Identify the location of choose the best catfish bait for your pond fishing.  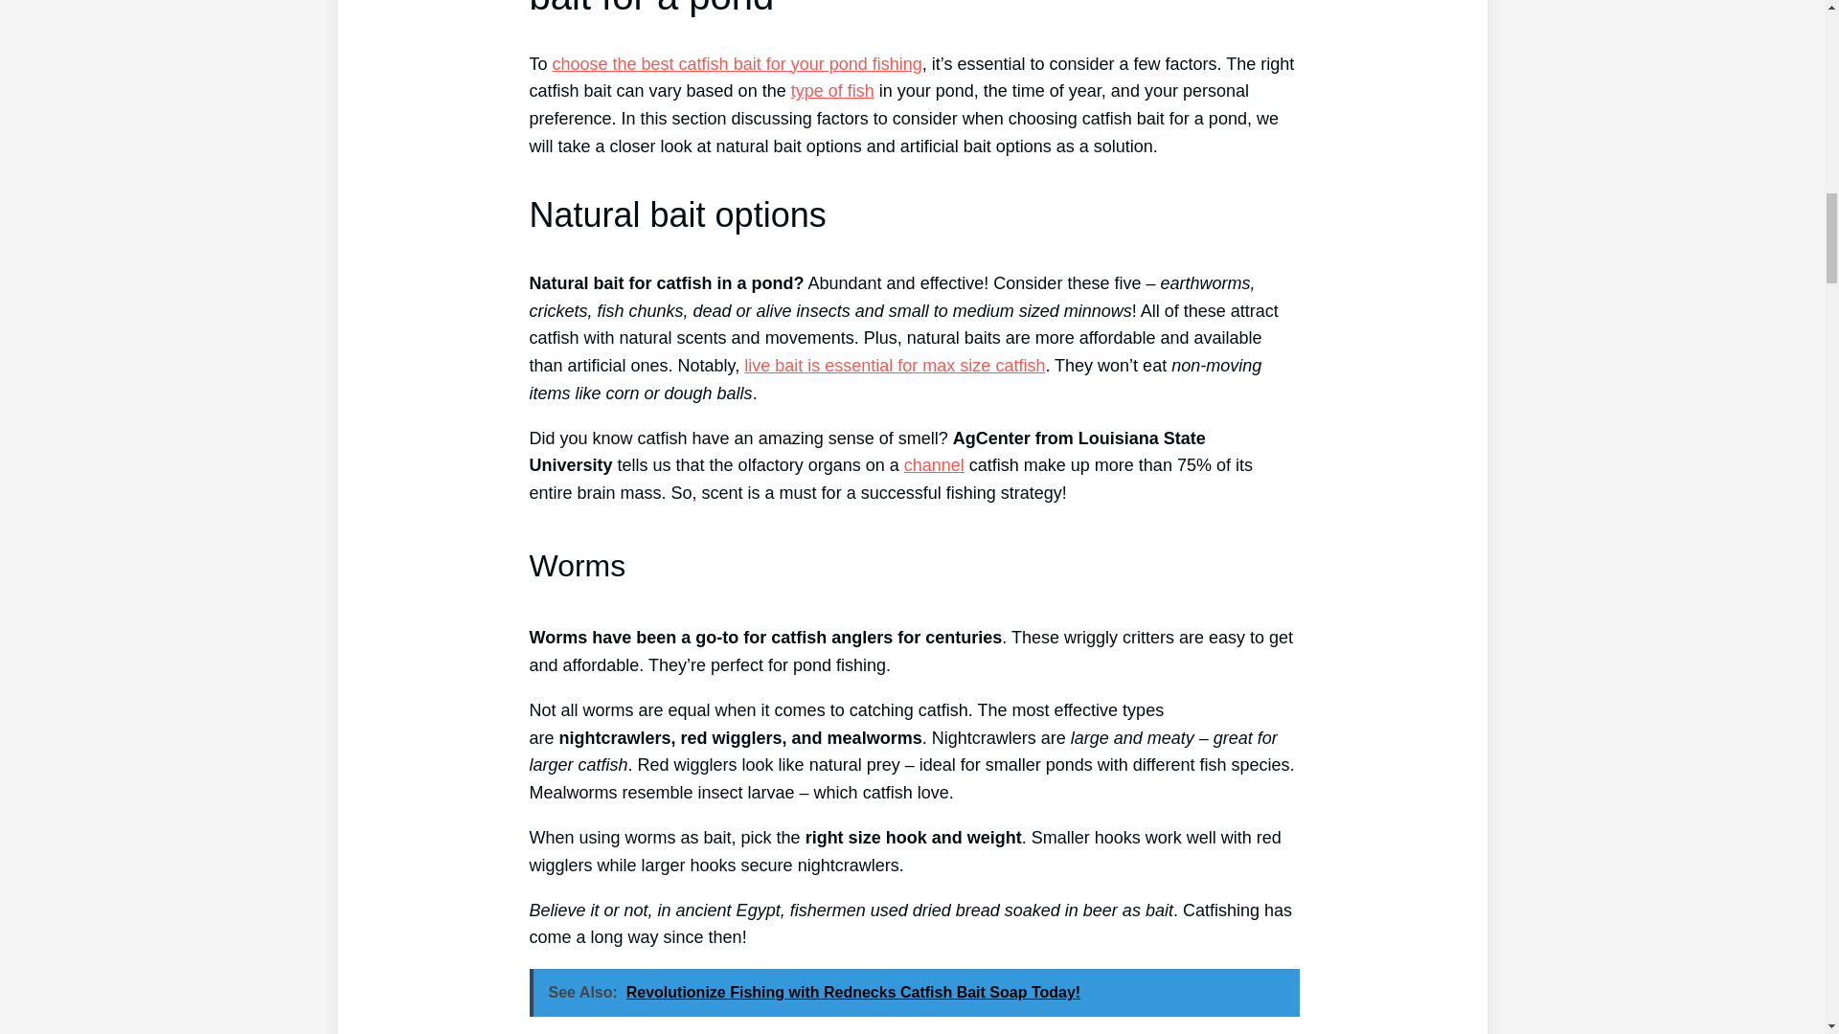
(738, 63).